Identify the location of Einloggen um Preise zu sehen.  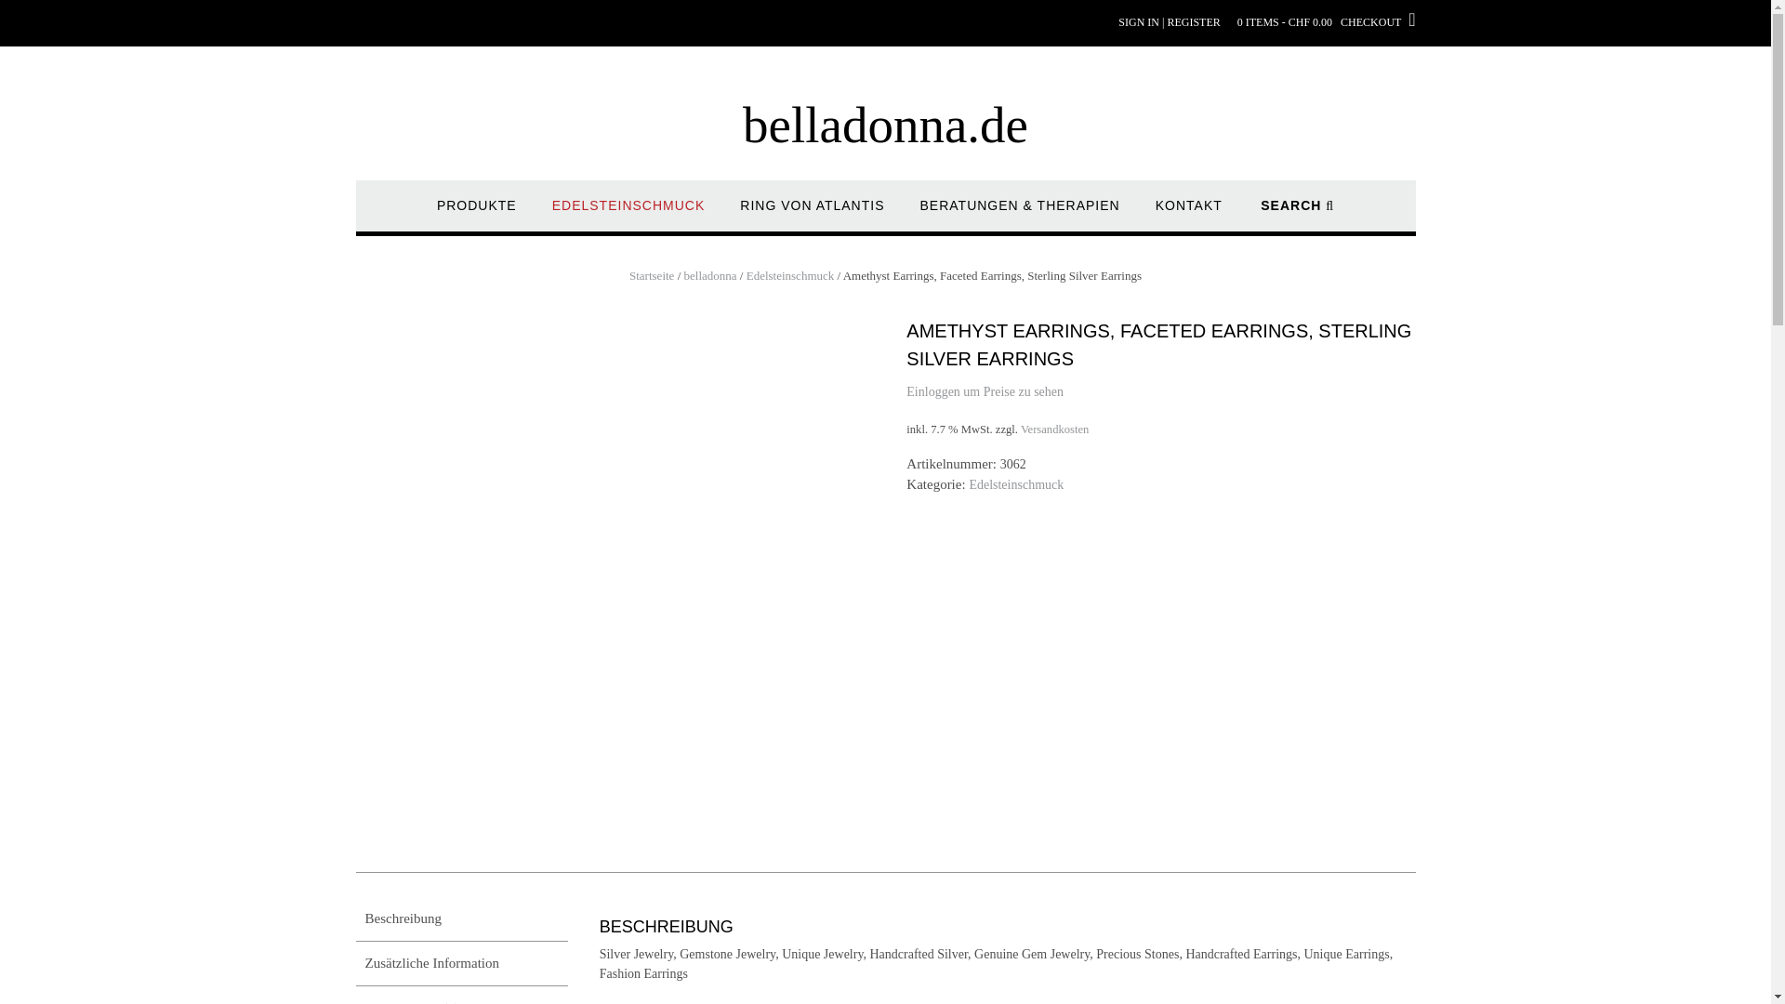
(985, 390).